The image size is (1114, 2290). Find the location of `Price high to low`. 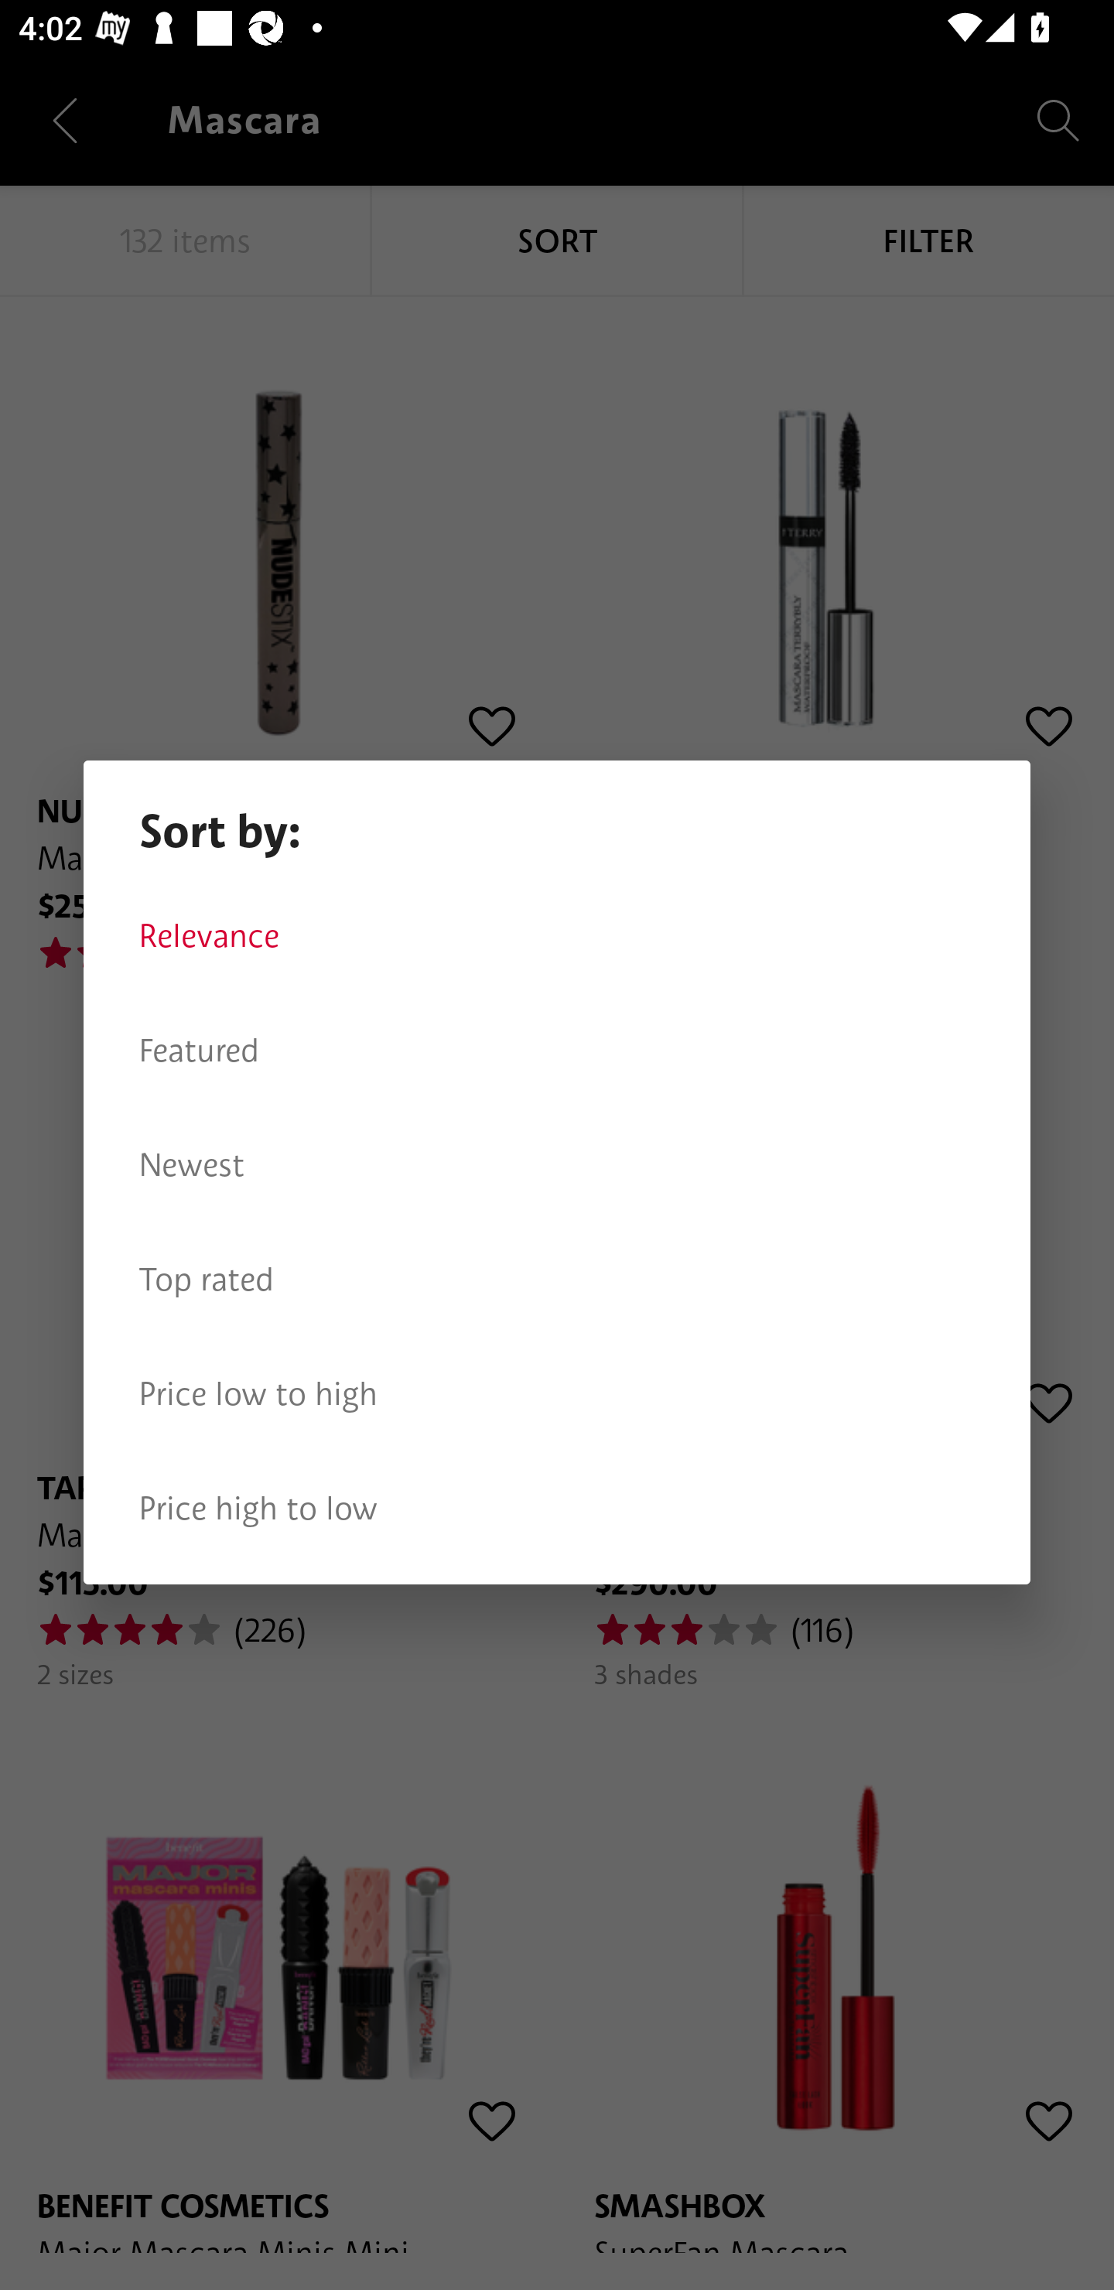

Price high to low is located at coordinates (557, 1509).